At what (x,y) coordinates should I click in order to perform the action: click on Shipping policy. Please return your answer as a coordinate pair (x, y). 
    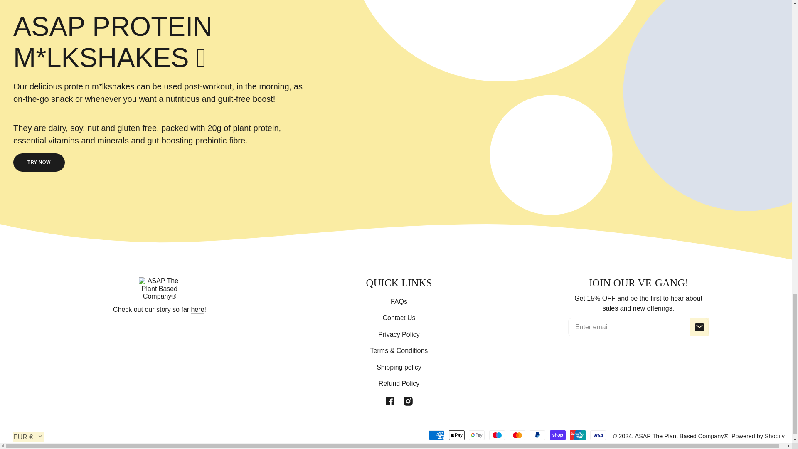
    Looking at the image, I should click on (399, 367).